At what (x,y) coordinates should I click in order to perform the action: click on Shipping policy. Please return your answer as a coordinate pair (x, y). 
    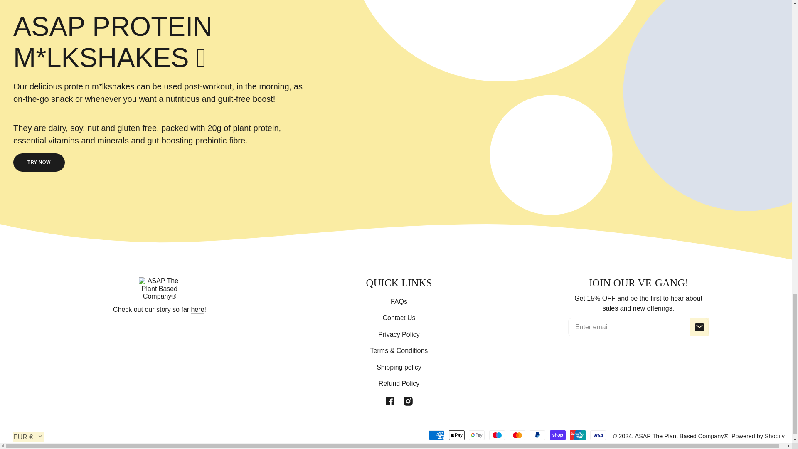
    Looking at the image, I should click on (399, 367).